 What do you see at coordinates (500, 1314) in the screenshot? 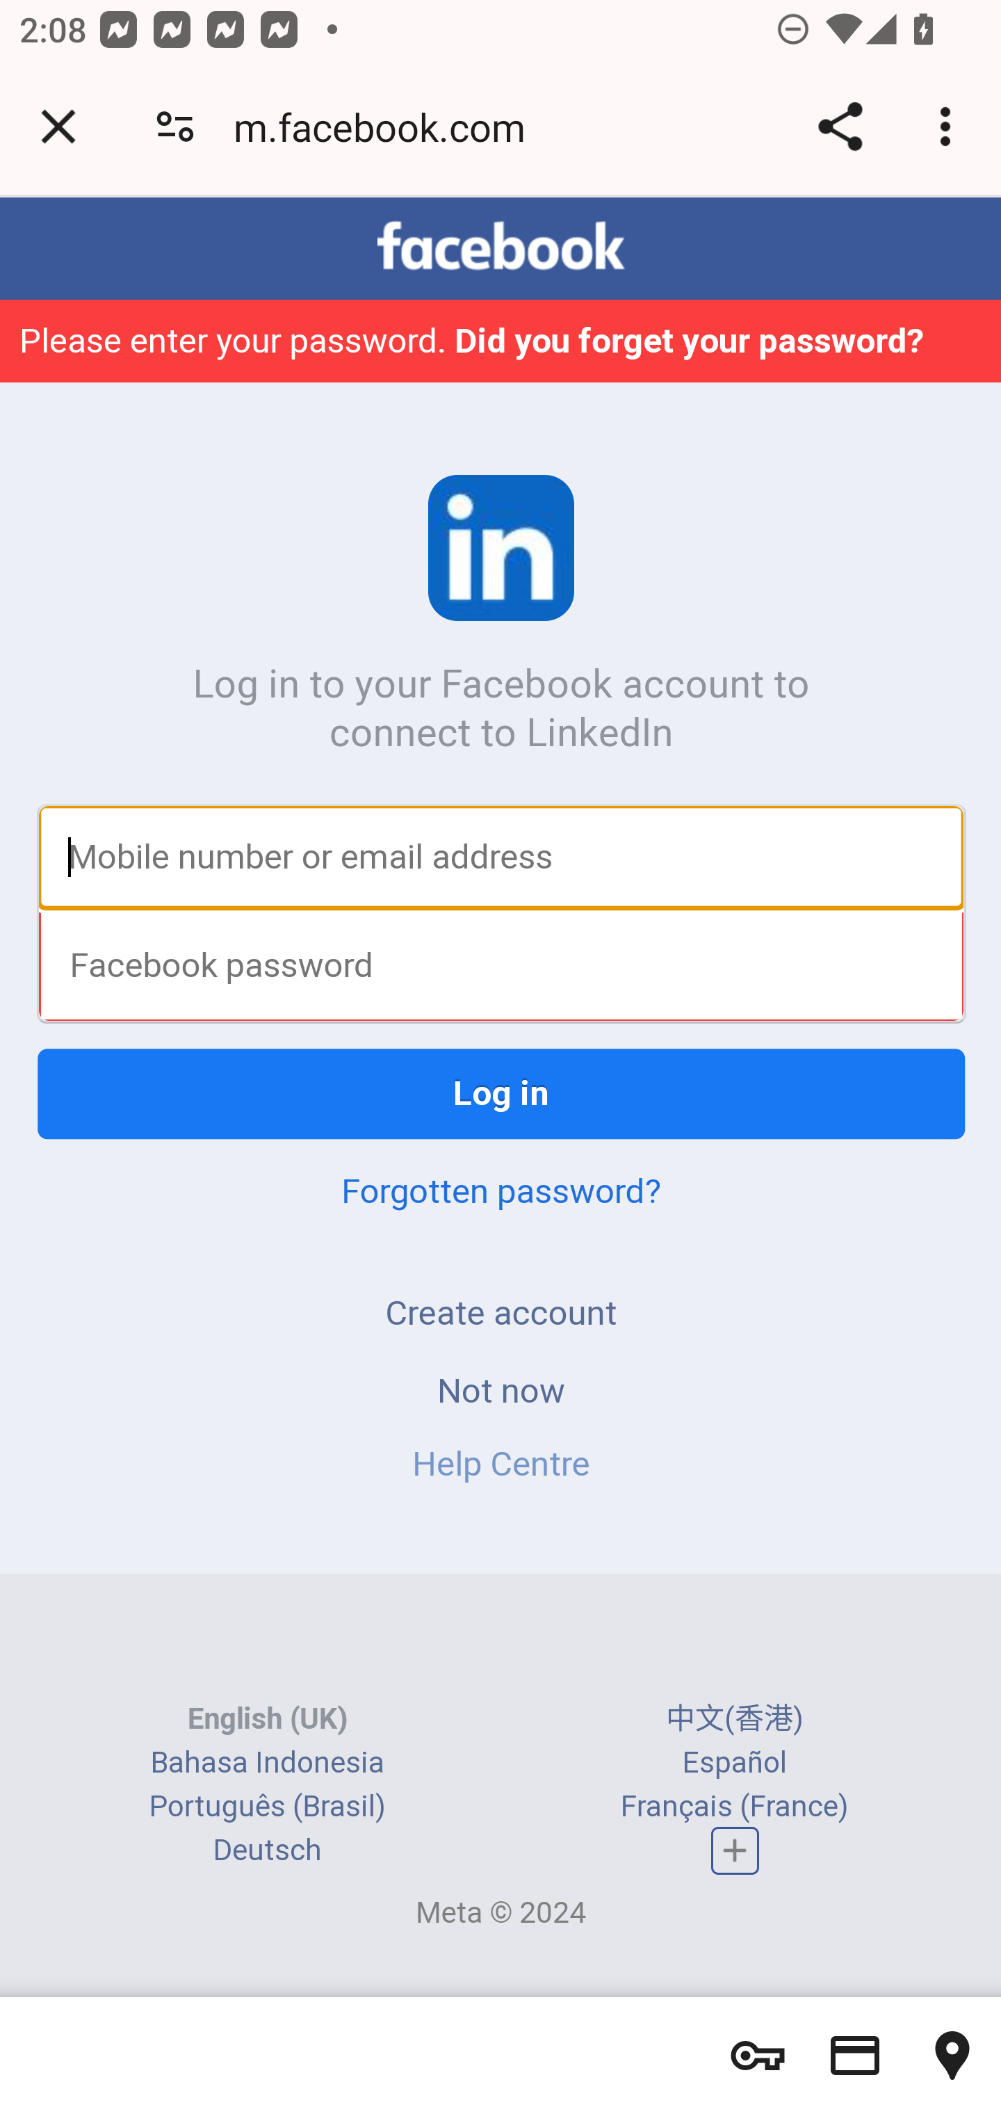
I see `Create account` at bounding box center [500, 1314].